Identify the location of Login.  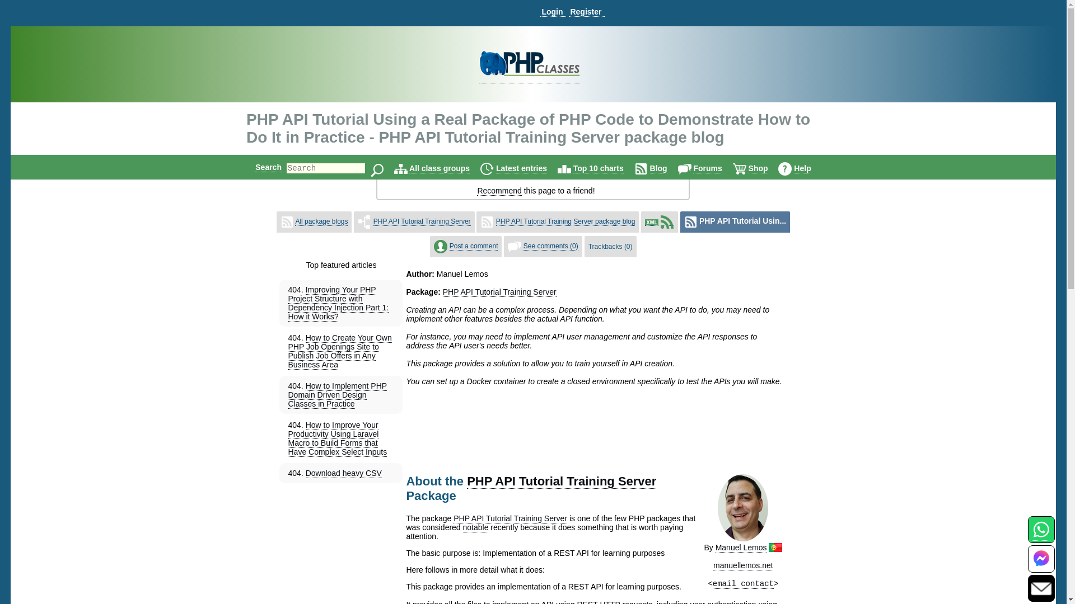
(553, 12).